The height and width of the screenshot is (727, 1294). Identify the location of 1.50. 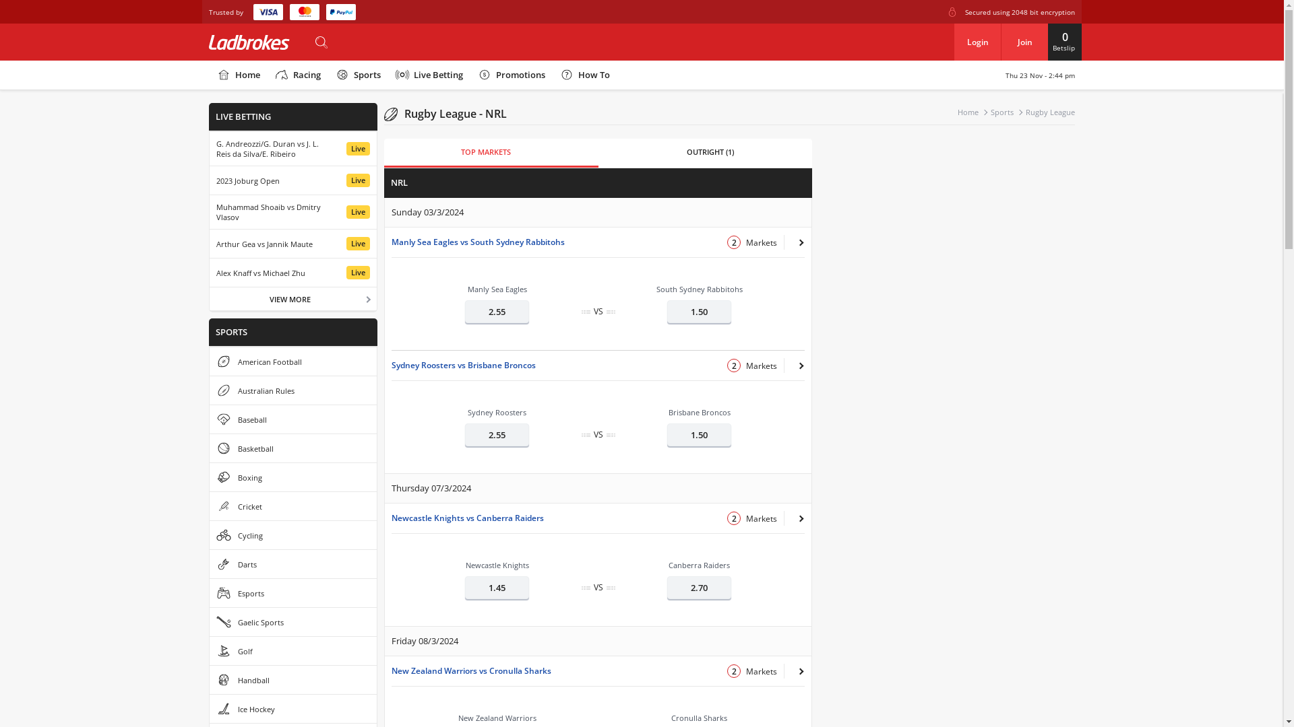
(700, 435).